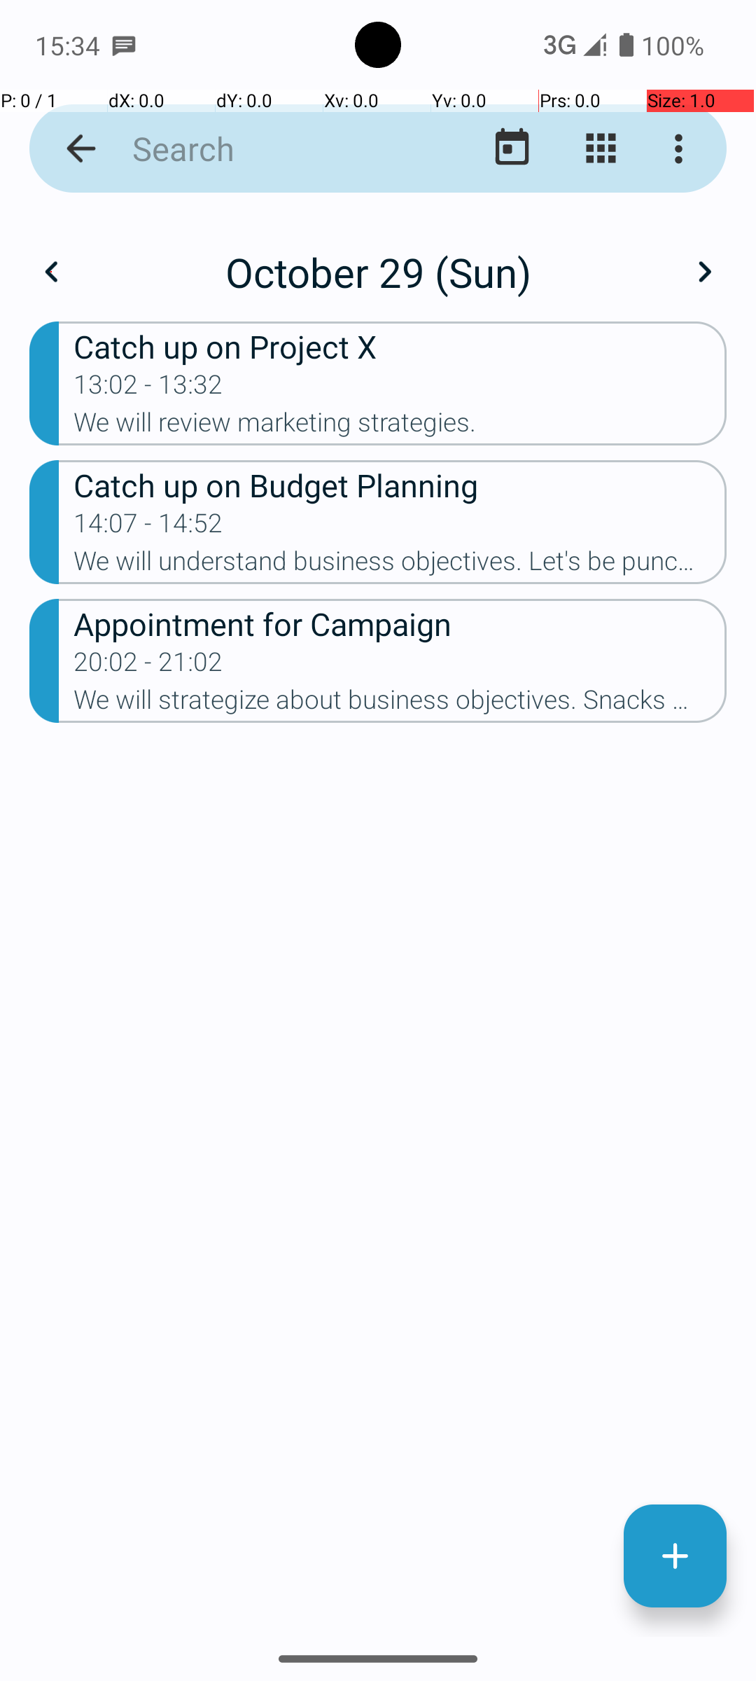 The image size is (756, 1681). I want to click on 13:02 - 13:32, so click(148, 389).